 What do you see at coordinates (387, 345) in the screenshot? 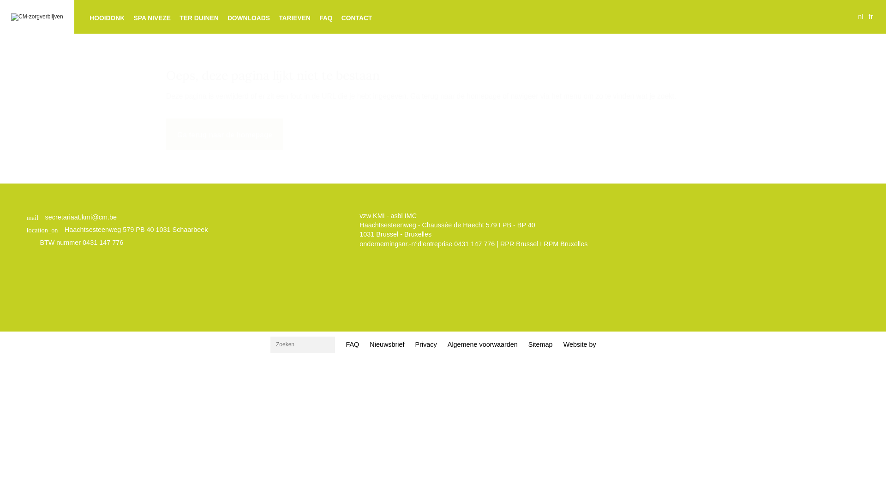
I see `Nieuwsbrief` at bounding box center [387, 345].